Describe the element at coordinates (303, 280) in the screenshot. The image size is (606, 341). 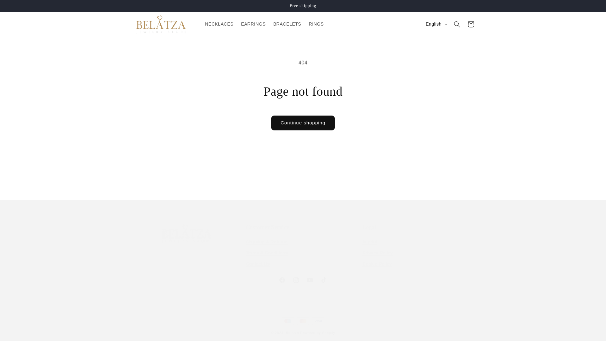
I see `YouTube` at that location.